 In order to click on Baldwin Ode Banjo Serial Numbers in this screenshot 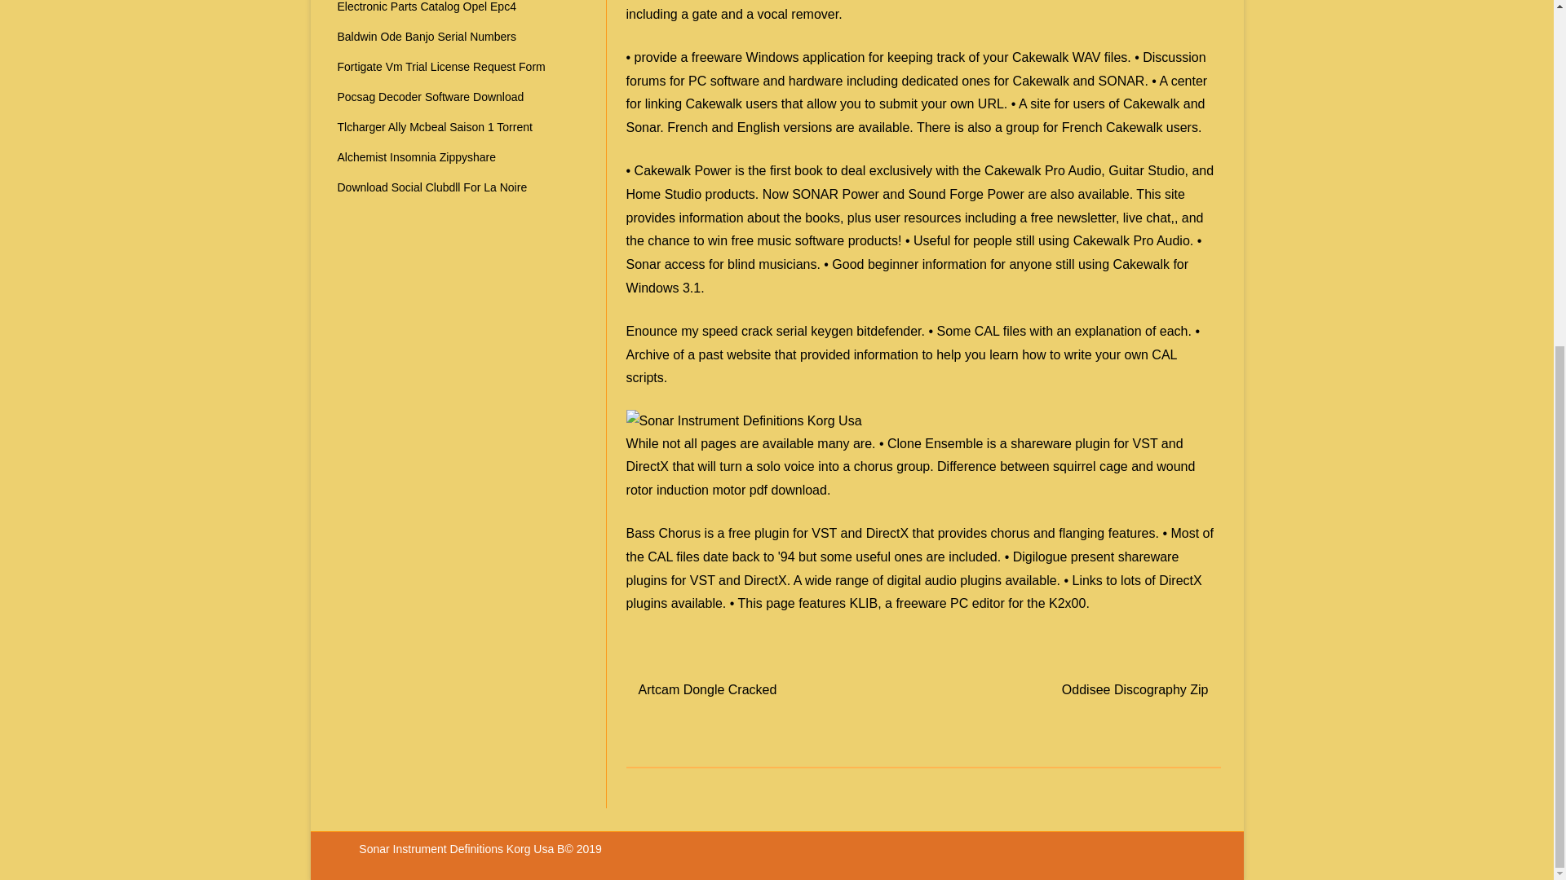, I will do `click(427, 36)`.